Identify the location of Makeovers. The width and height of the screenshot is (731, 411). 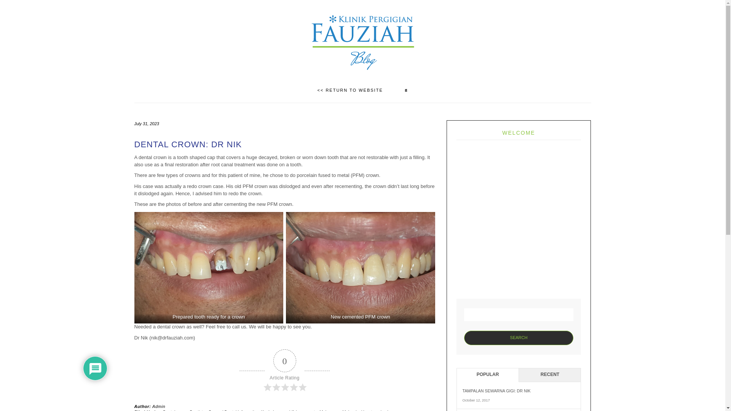
(330, 410).